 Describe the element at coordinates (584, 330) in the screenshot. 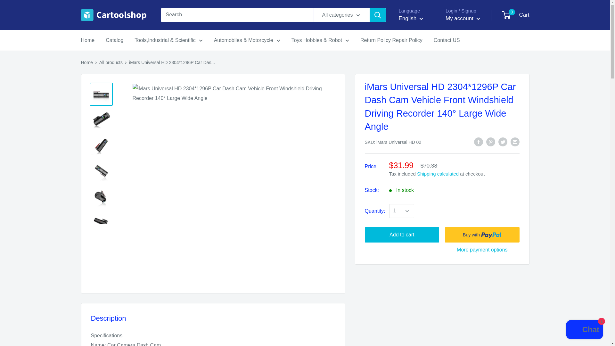

I see `Shopify online store chat` at that location.